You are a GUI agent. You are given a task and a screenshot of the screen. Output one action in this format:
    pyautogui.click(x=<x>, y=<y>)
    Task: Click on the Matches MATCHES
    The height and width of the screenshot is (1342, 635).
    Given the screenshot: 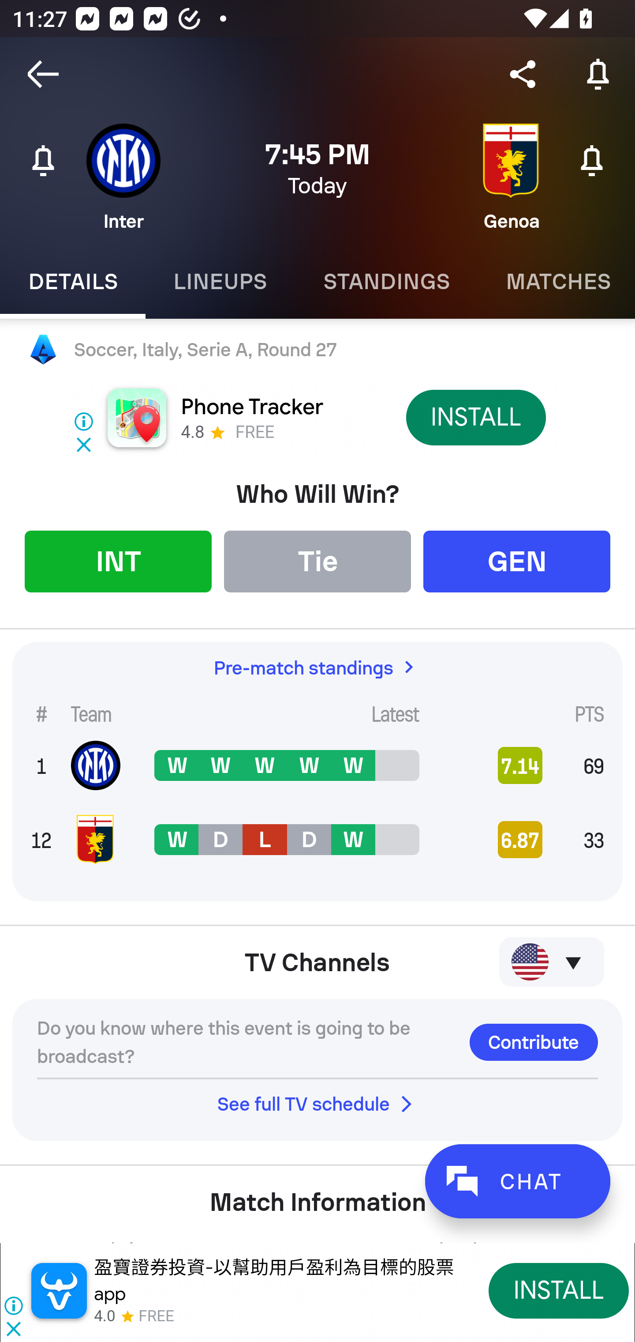 What is the action you would take?
    pyautogui.click(x=556, y=282)
    